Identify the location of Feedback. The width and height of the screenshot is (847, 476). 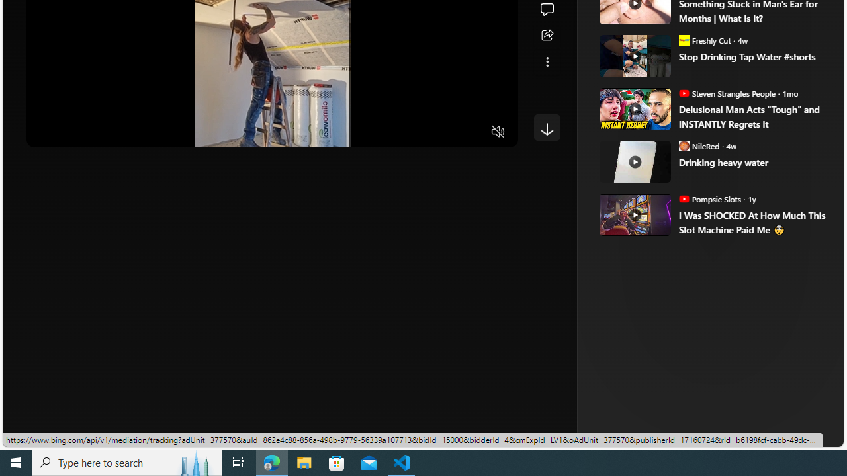
(794, 436).